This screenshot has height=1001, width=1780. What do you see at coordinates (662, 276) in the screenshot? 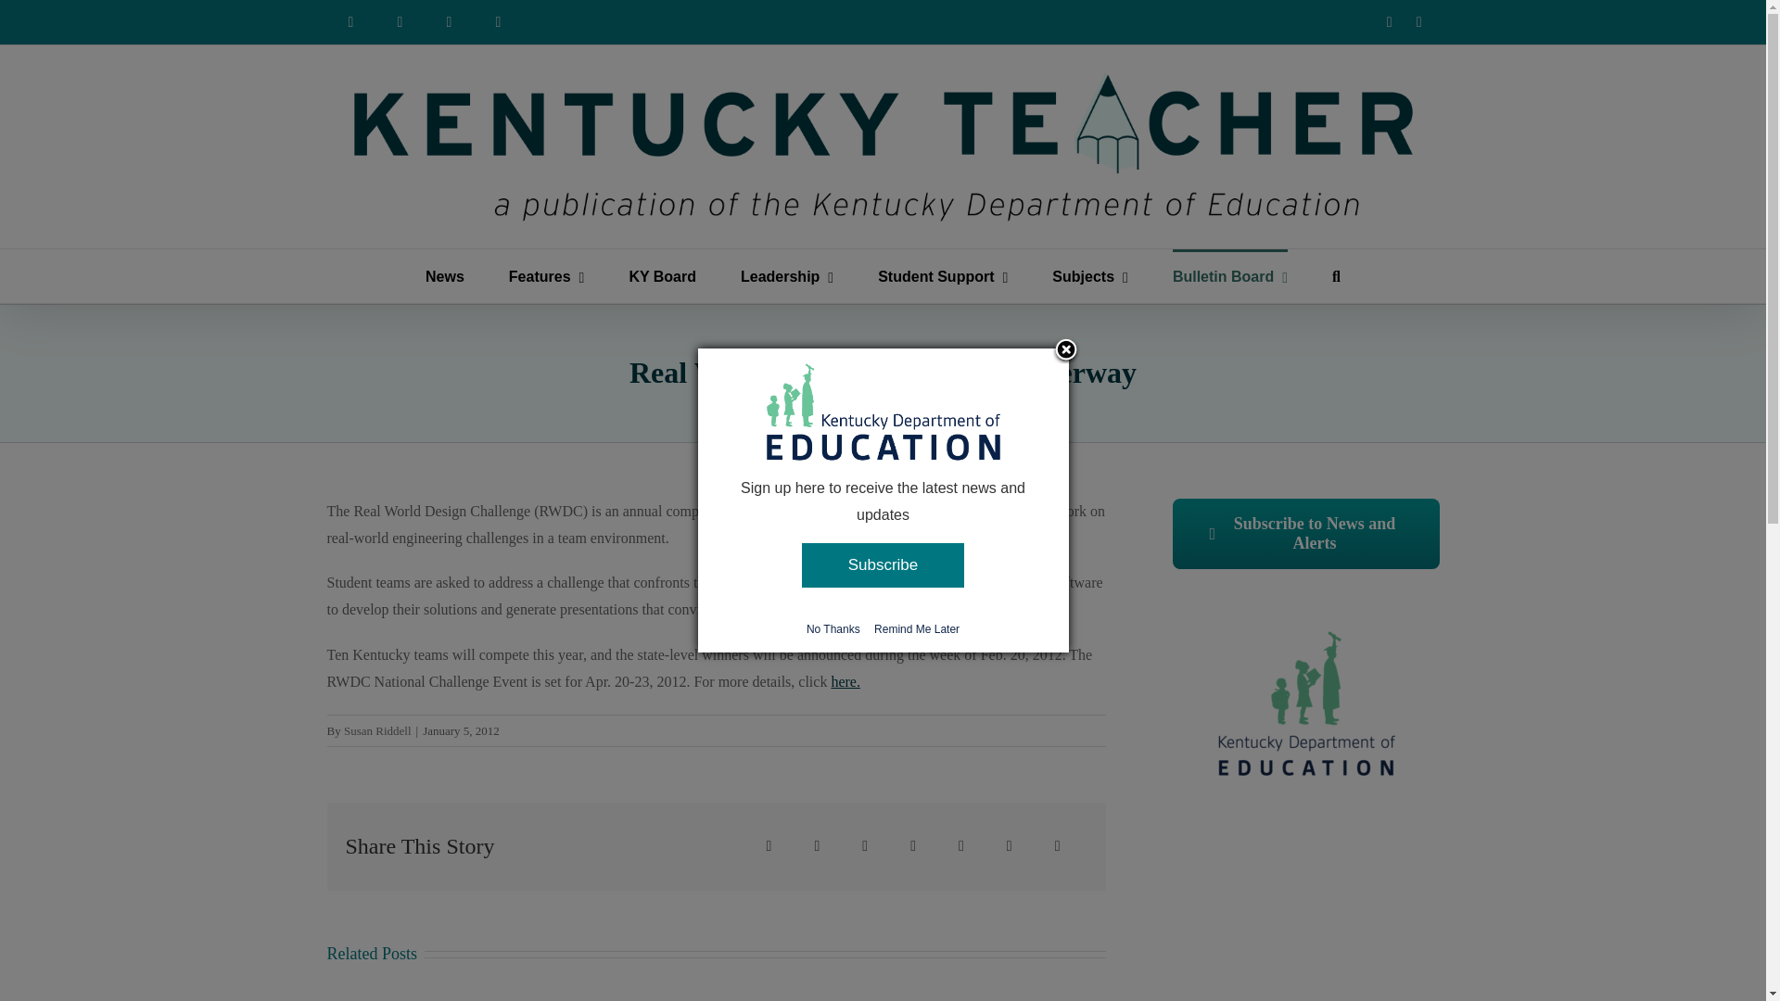
I see `KY Board` at bounding box center [662, 276].